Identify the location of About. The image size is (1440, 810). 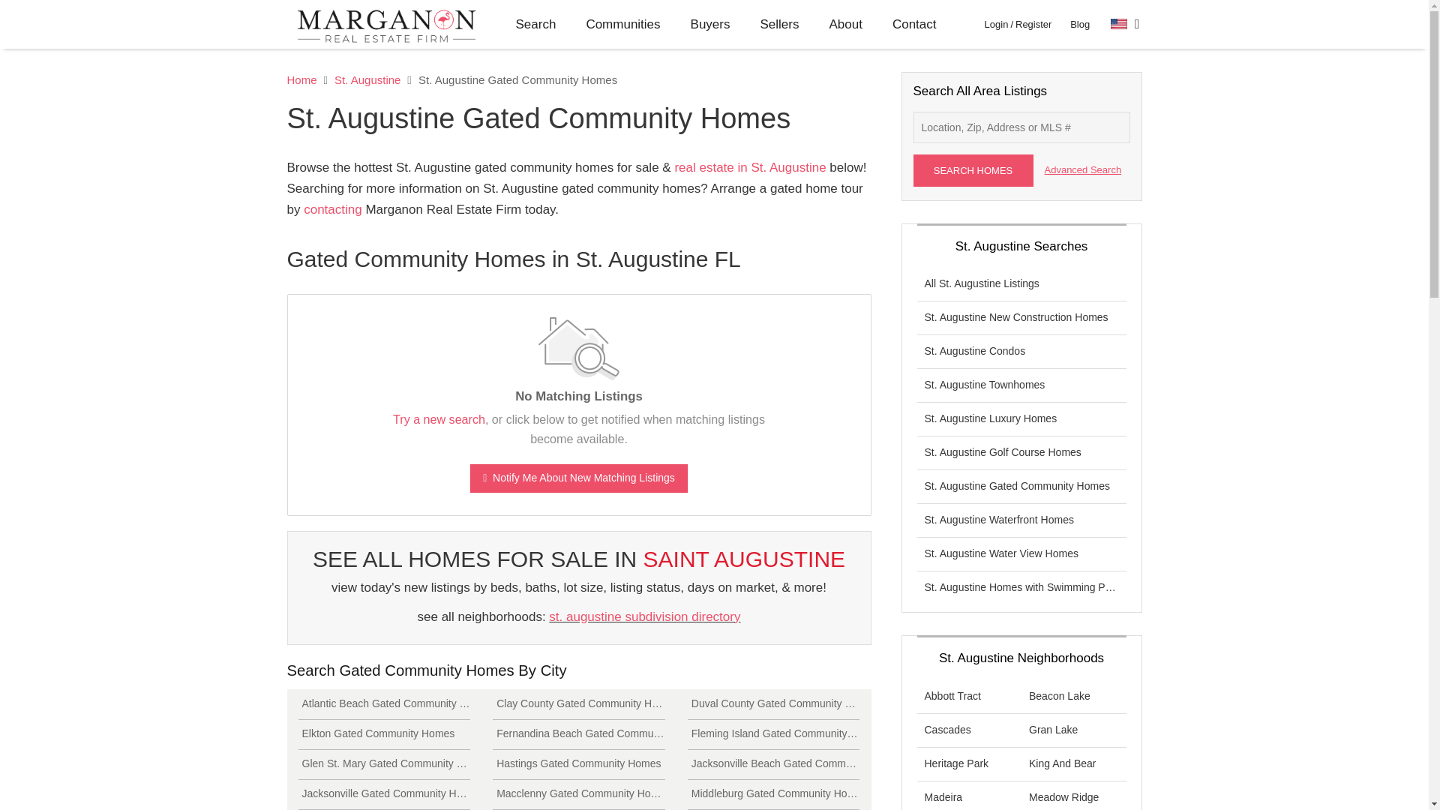
(844, 24).